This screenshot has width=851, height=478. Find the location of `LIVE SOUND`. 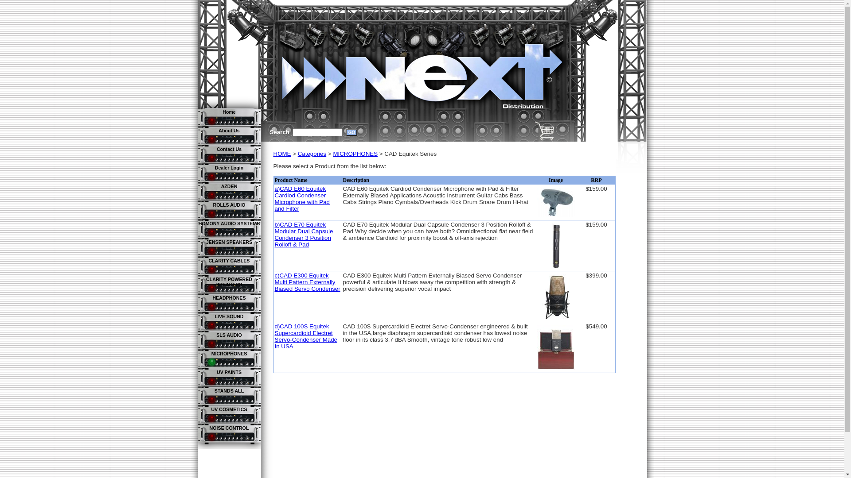

LIVE SOUND is located at coordinates (229, 316).